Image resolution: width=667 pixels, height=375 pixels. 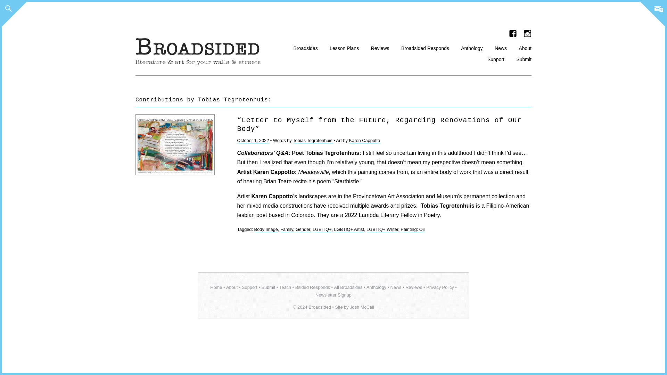 I want to click on About, so click(x=525, y=47).